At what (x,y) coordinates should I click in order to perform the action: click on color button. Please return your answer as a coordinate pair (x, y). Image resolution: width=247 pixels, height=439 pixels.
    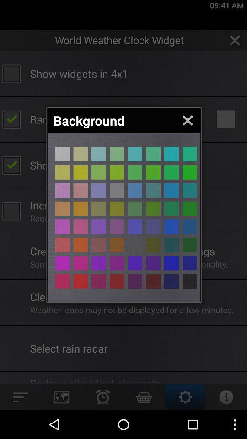
    Looking at the image, I should click on (99, 227).